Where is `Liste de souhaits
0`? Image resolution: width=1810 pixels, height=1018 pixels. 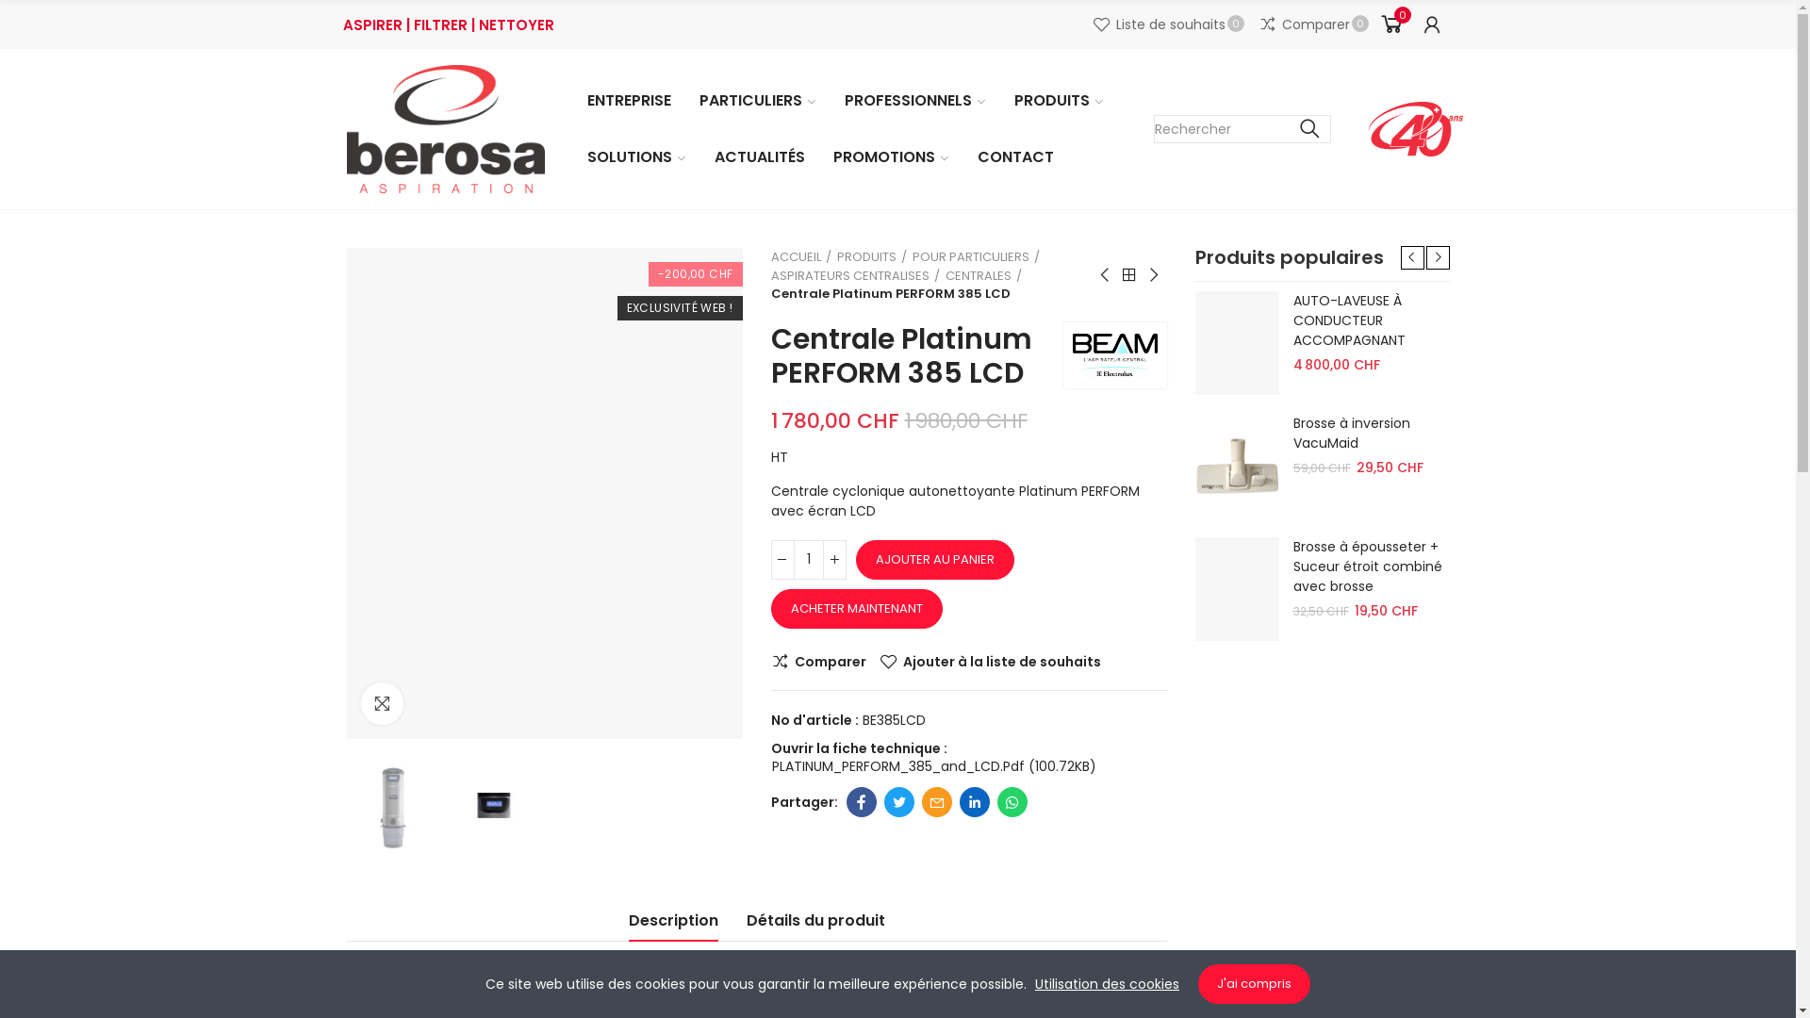
Liste de souhaits
0 is located at coordinates (1169, 25).